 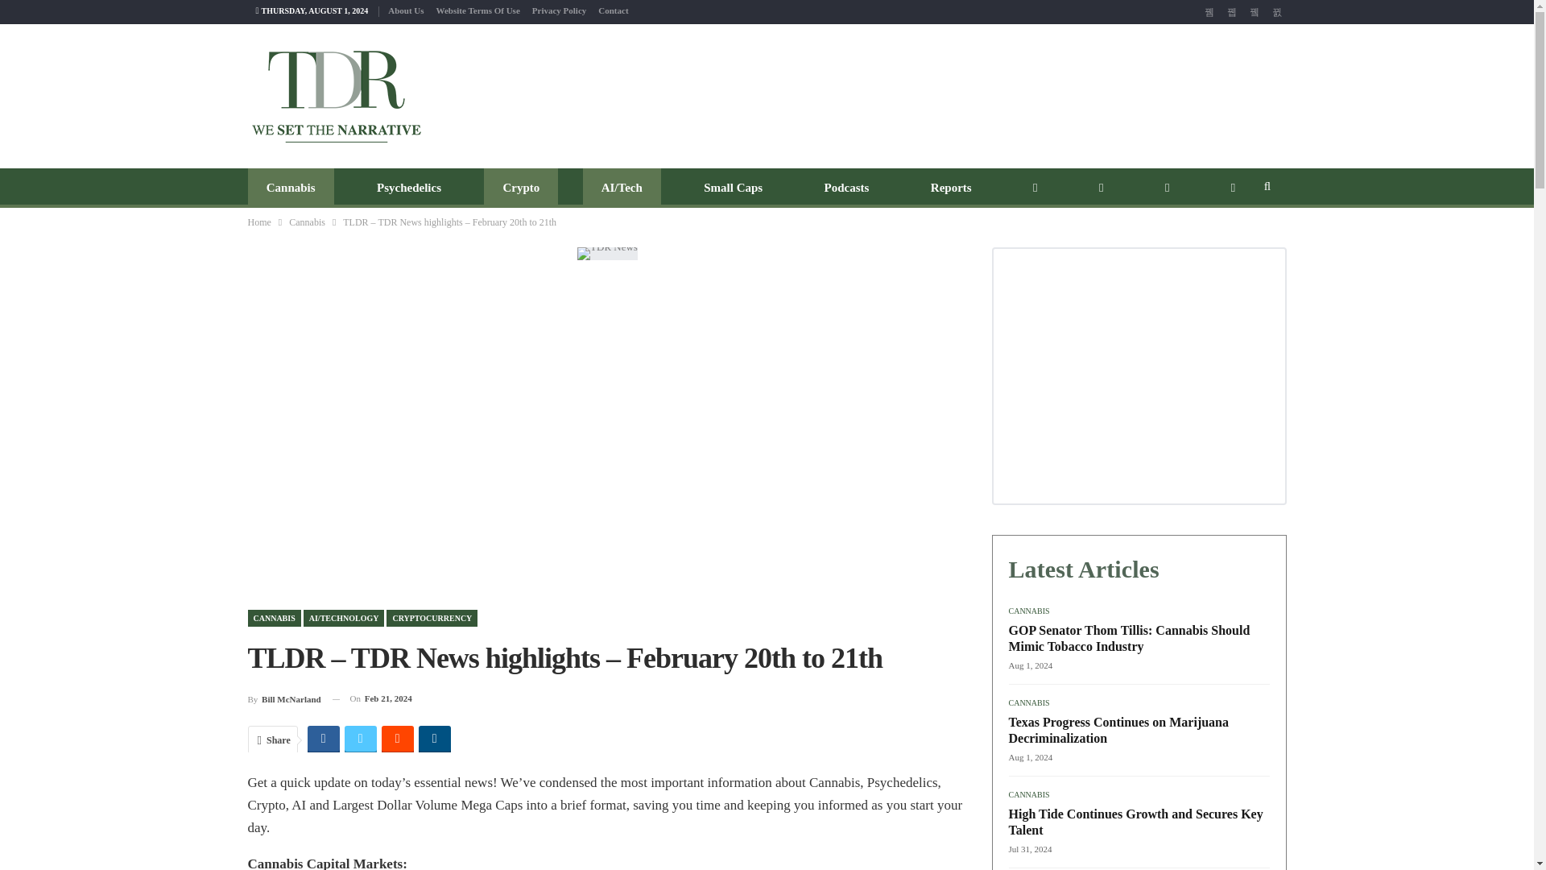 What do you see at coordinates (951, 188) in the screenshot?
I see `Reports` at bounding box center [951, 188].